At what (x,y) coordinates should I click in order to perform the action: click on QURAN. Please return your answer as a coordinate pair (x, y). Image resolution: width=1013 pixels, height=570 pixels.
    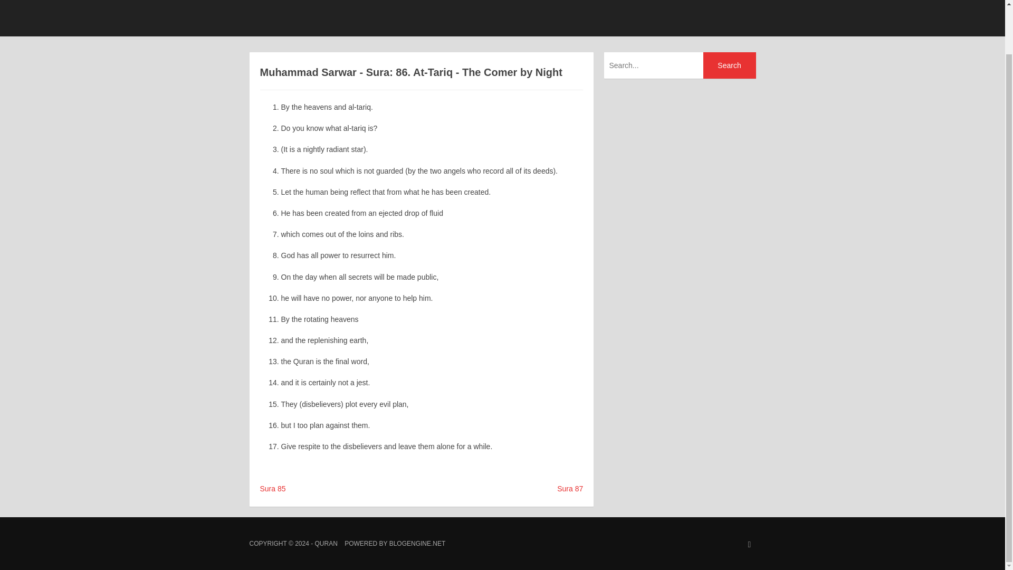
    Looking at the image, I should click on (326, 543).